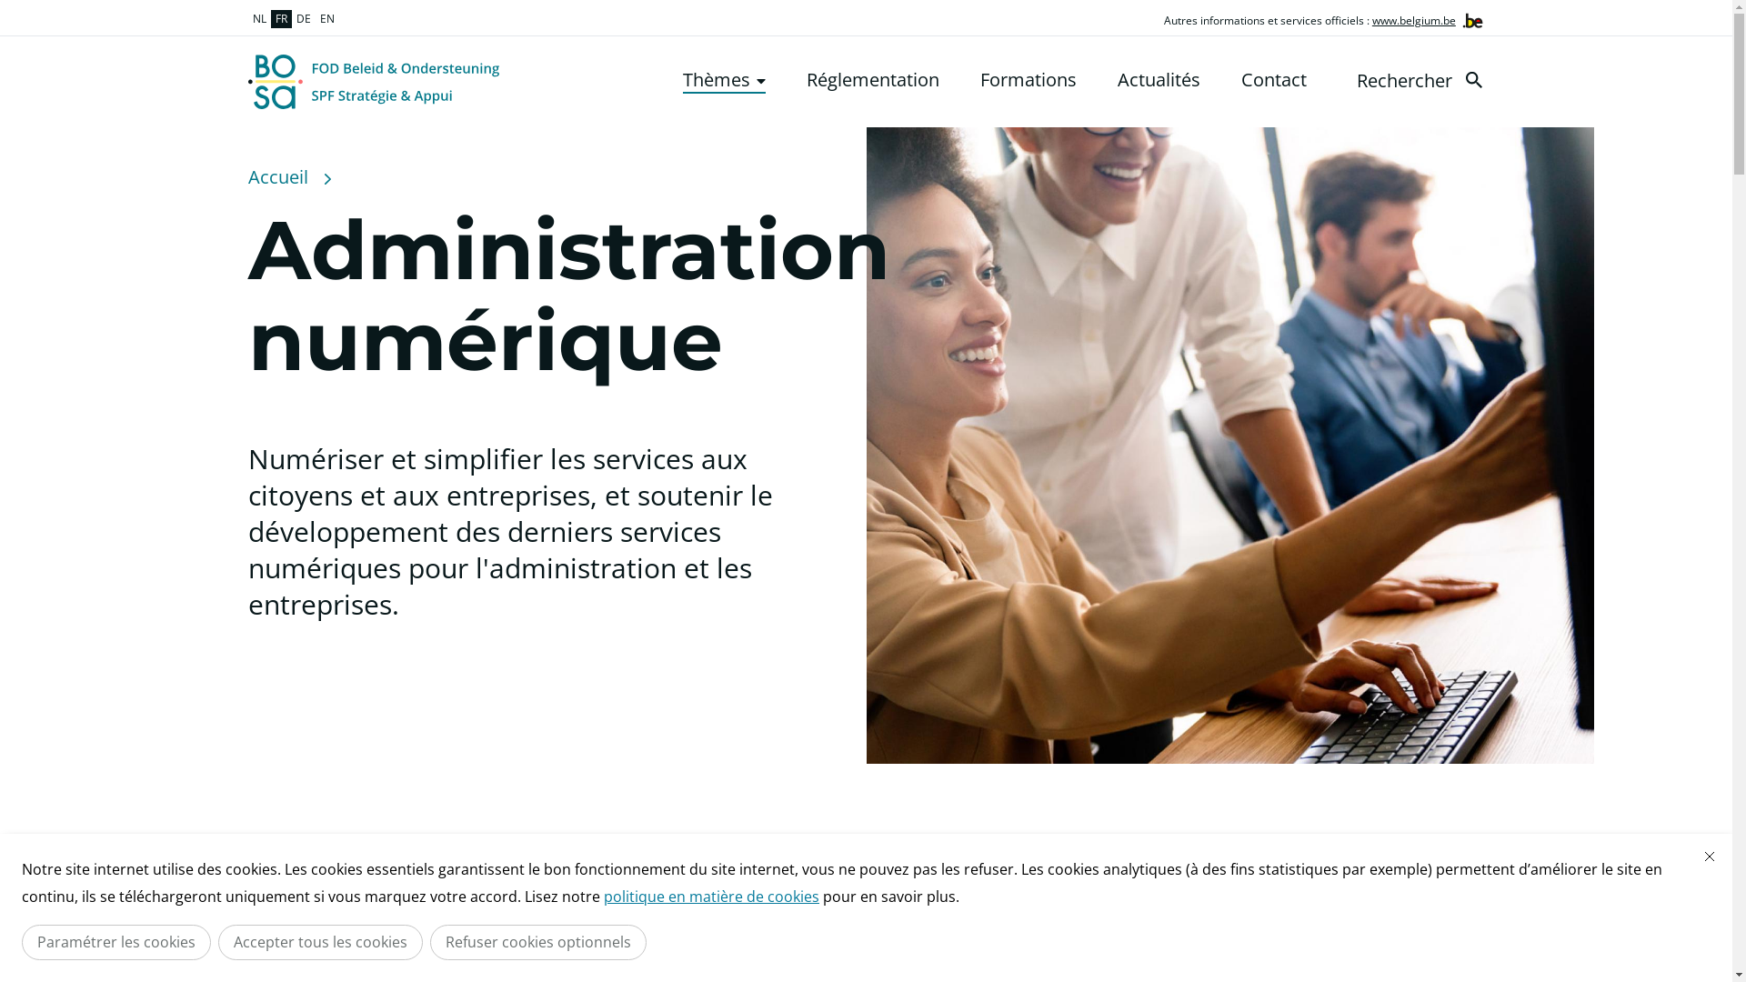 Image resolution: width=1746 pixels, height=982 pixels. Describe the element at coordinates (538, 942) in the screenshot. I see `Refuser cookies optionnels` at that location.